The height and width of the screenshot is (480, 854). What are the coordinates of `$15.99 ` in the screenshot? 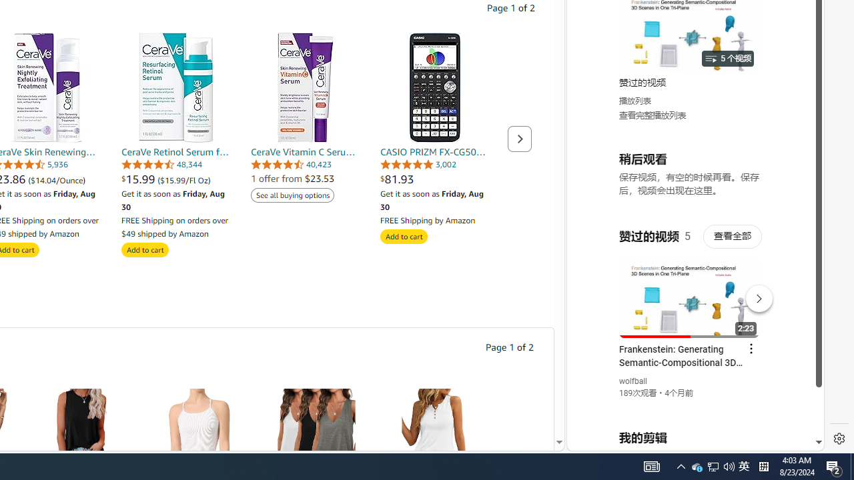 It's located at (139, 179).